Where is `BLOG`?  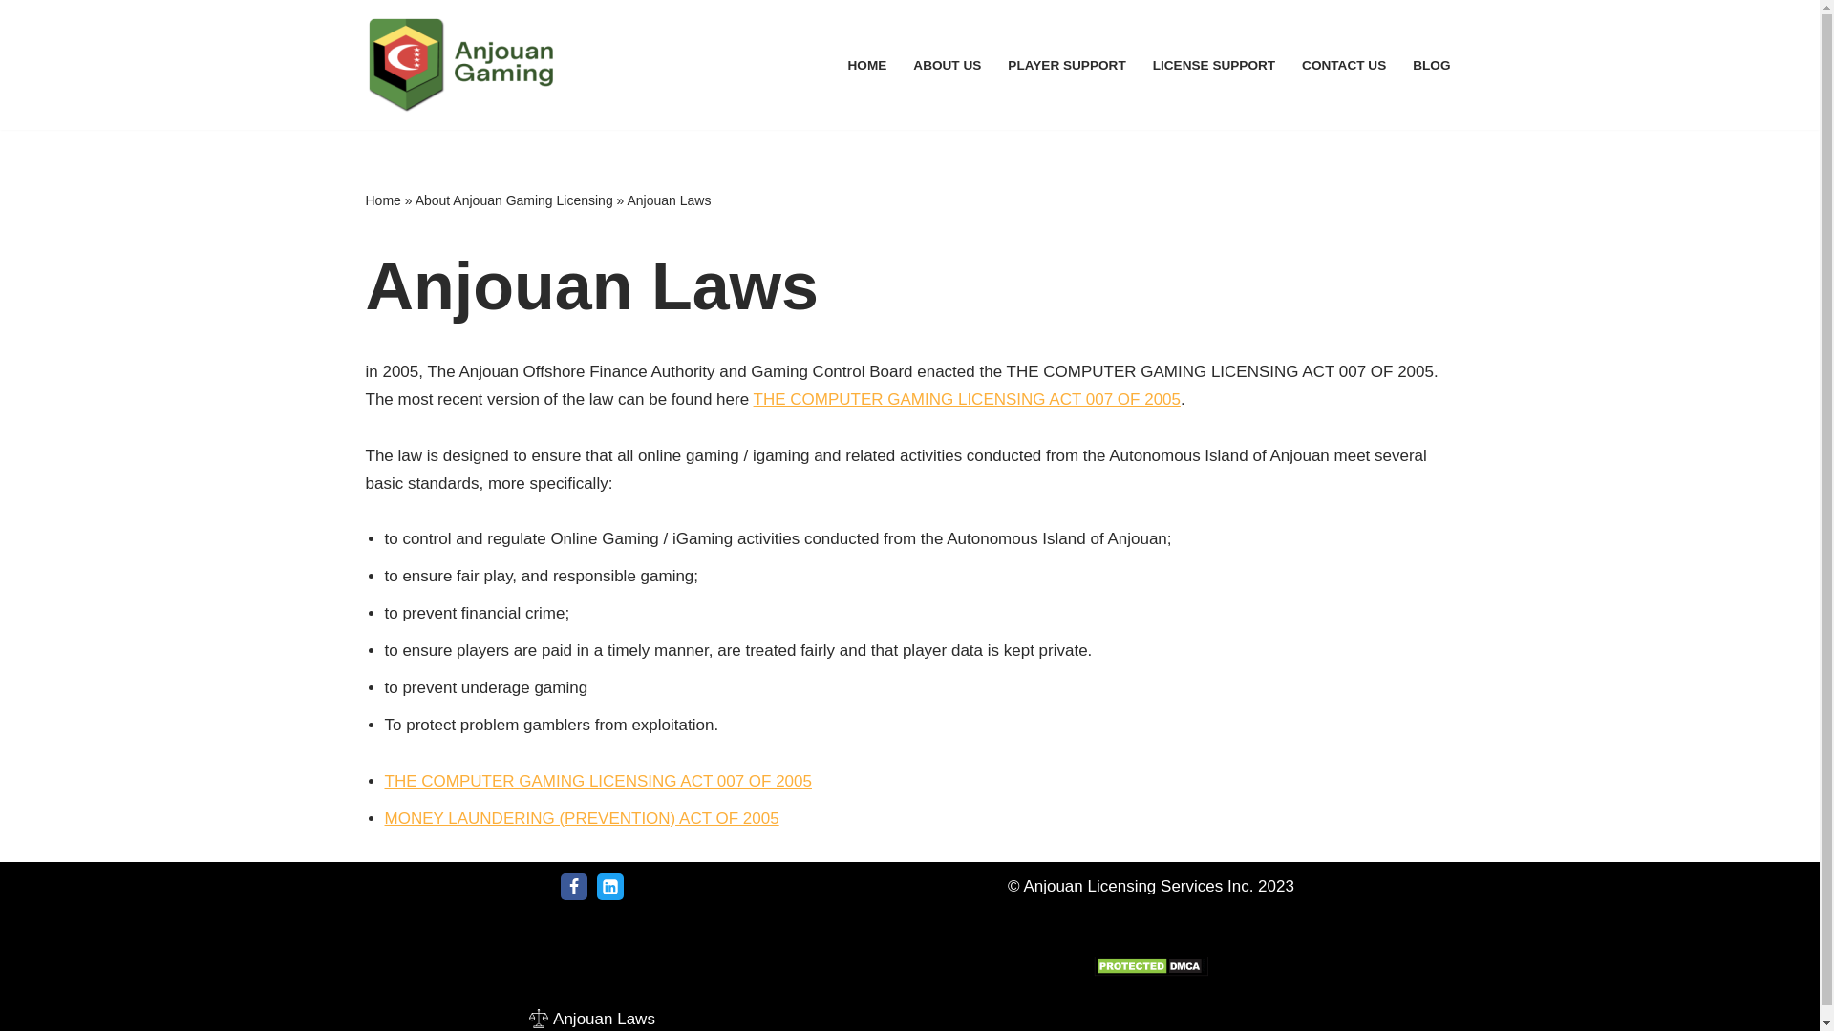
BLOG is located at coordinates (1431, 65).